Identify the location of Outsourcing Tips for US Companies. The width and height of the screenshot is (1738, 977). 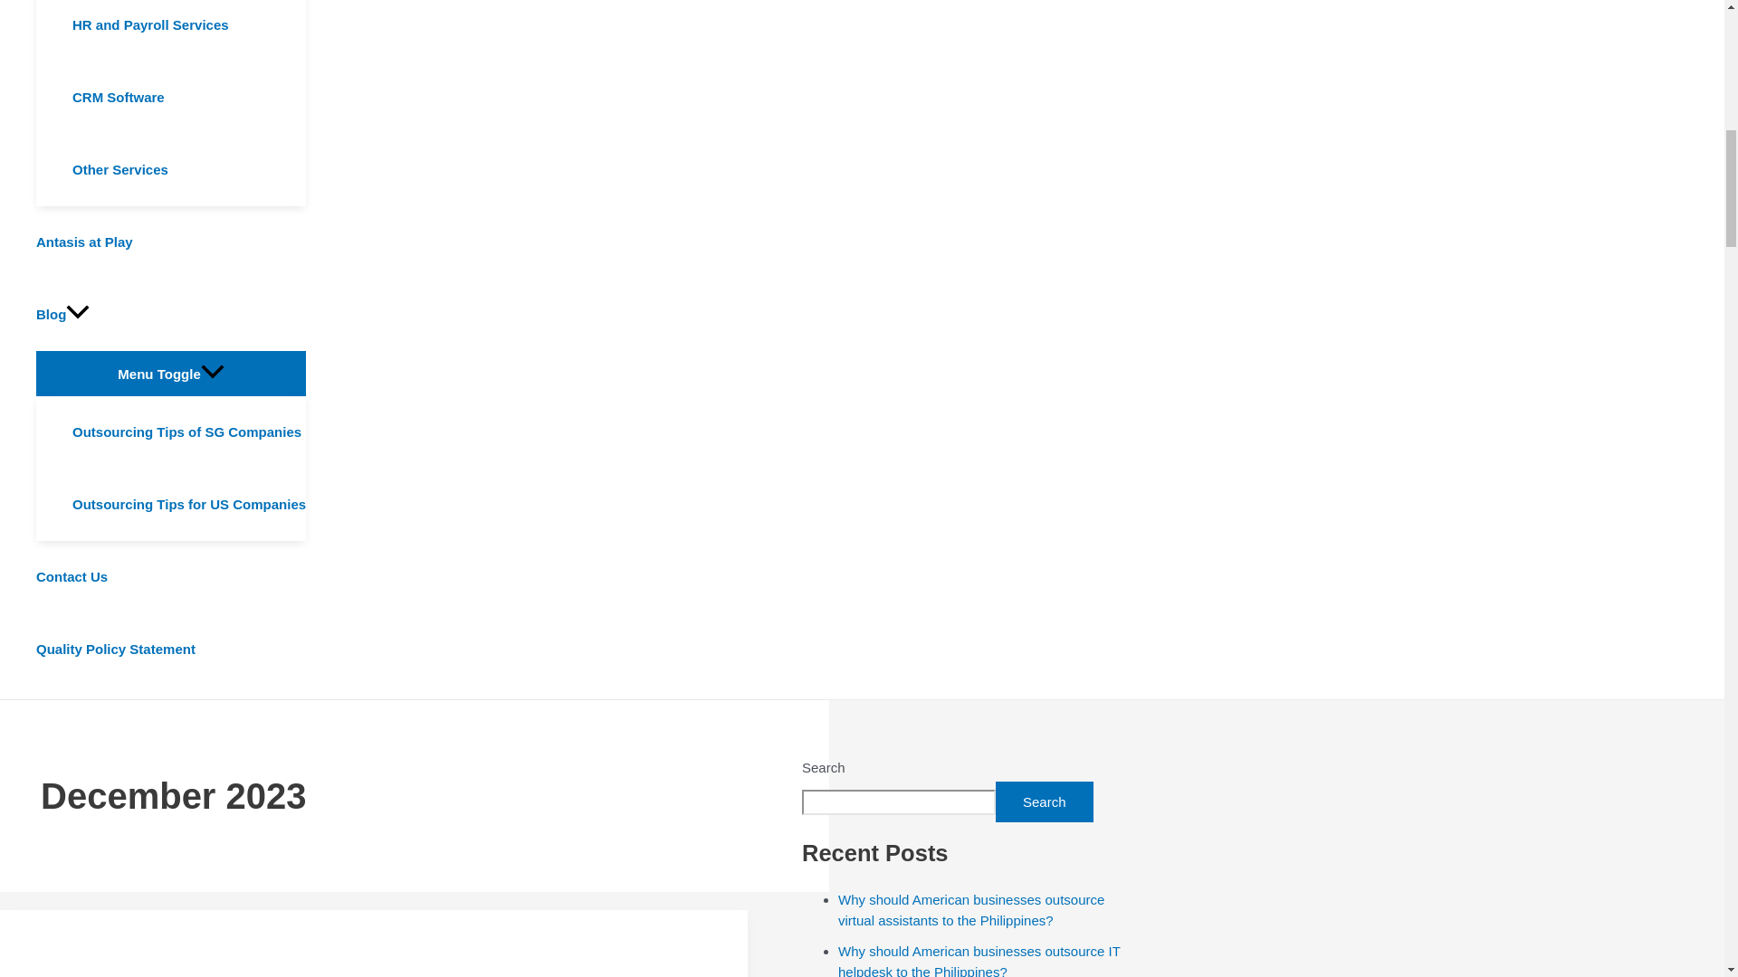
(188, 505).